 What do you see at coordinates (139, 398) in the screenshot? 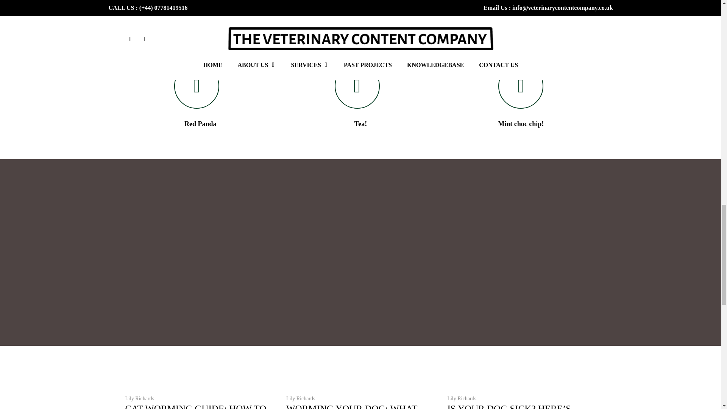
I see `Lily Richards` at bounding box center [139, 398].